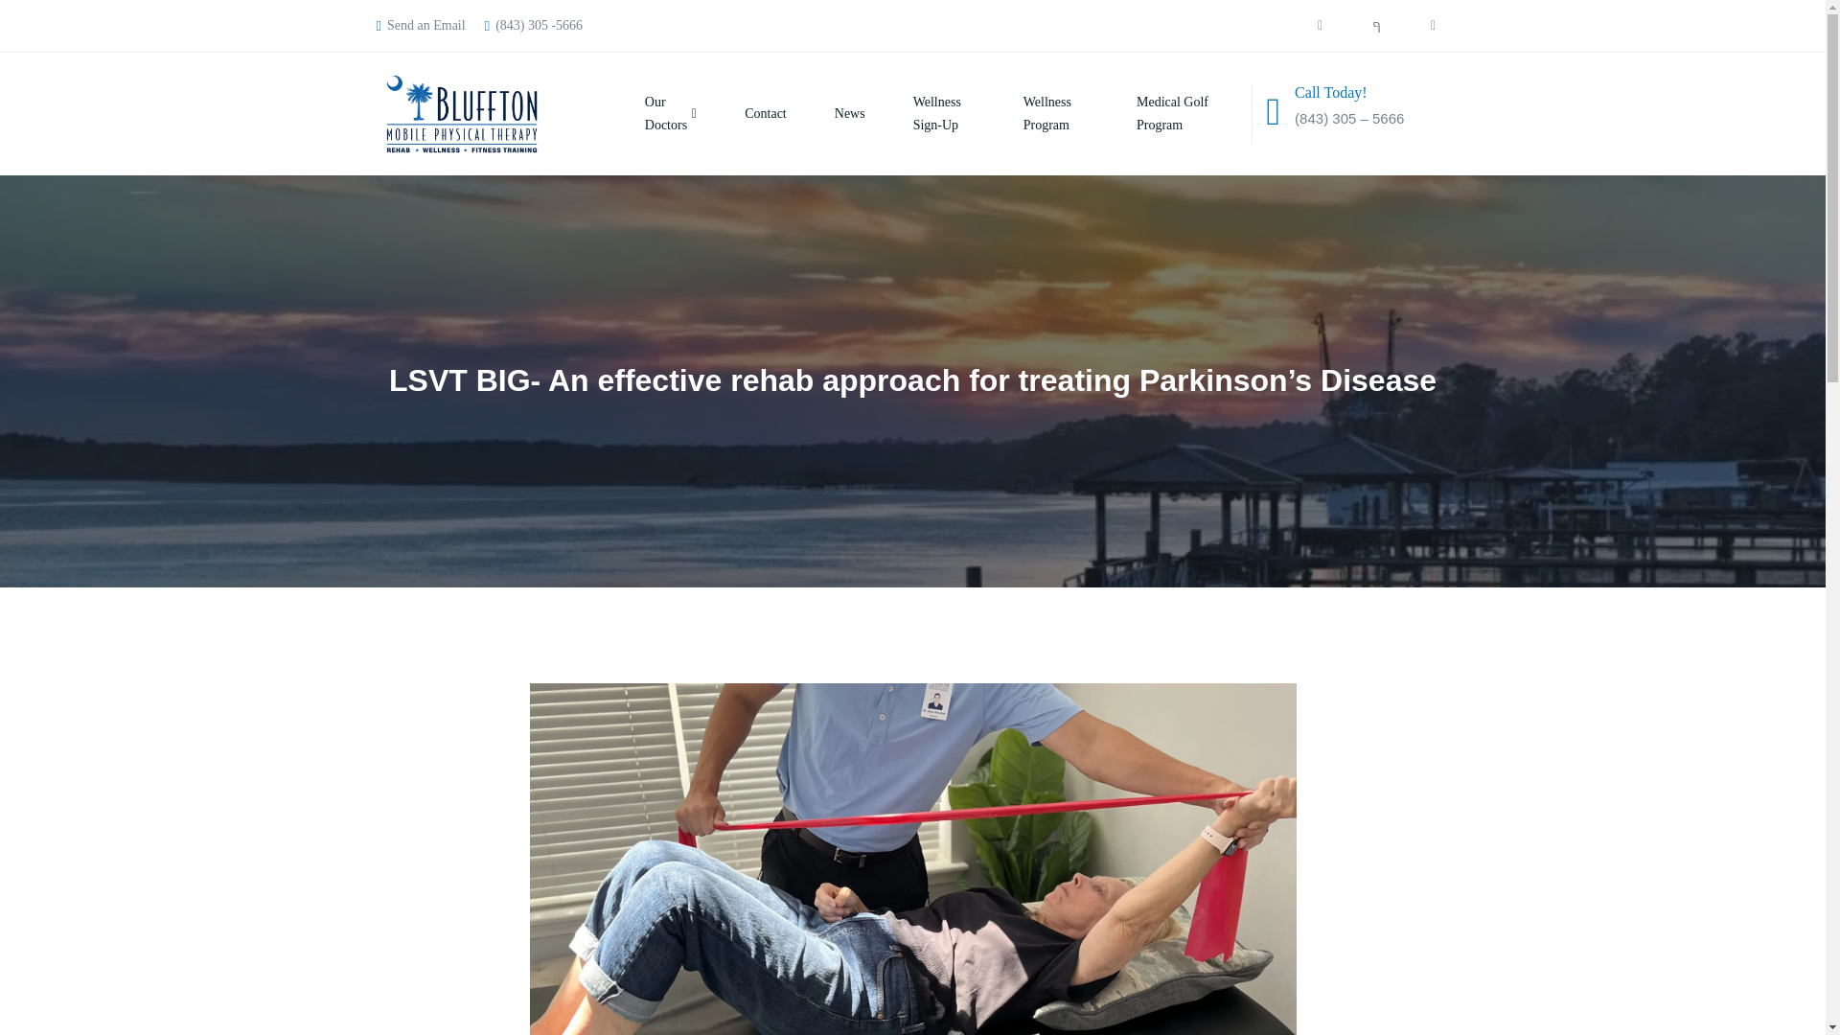 This screenshot has width=1840, height=1035. What do you see at coordinates (1031, 113) in the screenshot?
I see `Wellness Program ` at bounding box center [1031, 113].